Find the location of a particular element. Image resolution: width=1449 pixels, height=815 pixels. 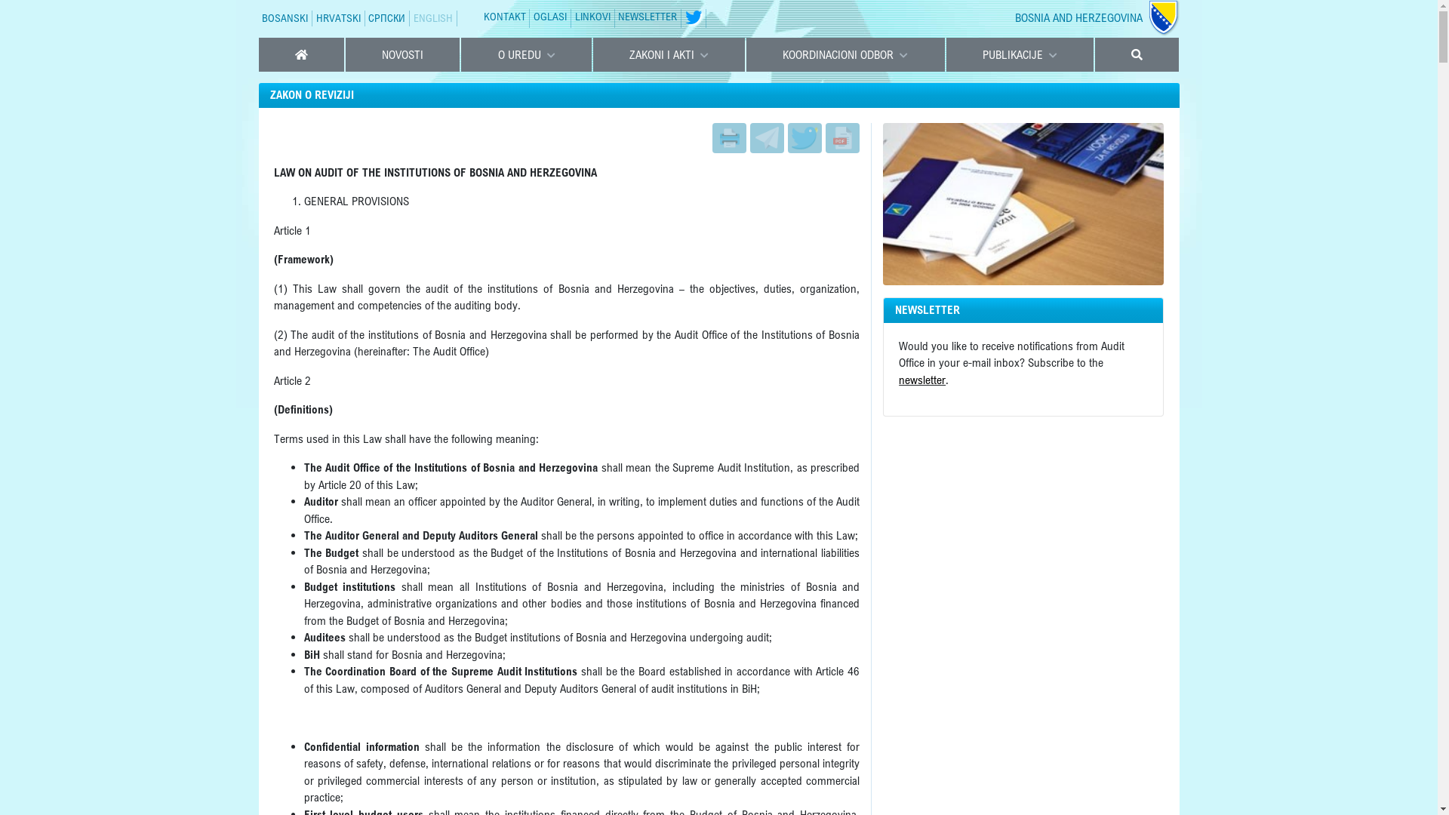

BOSANSKI is located at coordinates (285, 18).